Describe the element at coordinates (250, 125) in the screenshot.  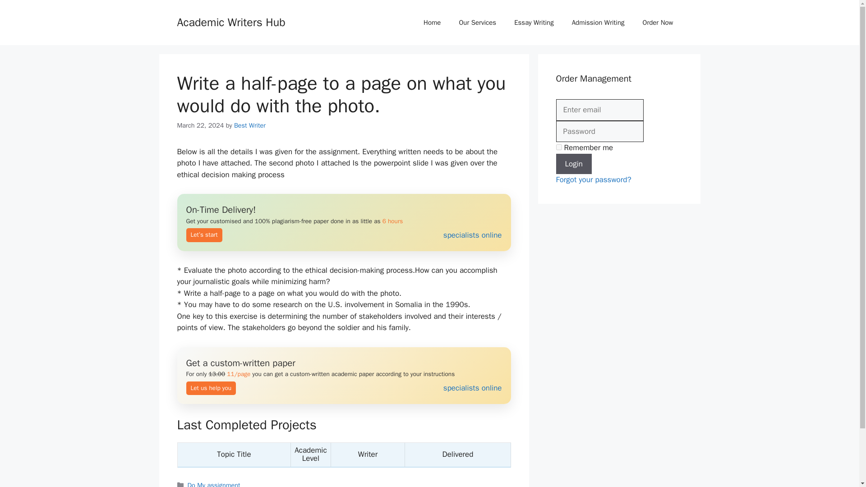
I see `Best Writer` at that location.